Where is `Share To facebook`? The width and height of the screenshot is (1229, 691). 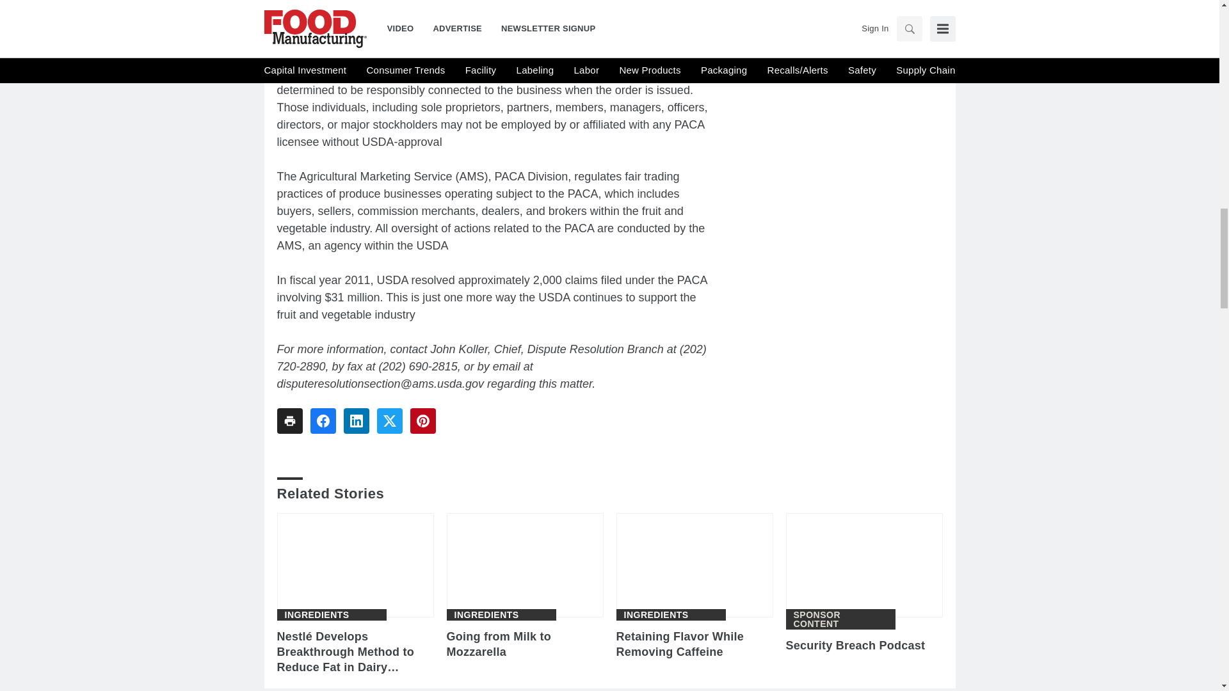 Share To facebook is located at coordinates (323, 421).